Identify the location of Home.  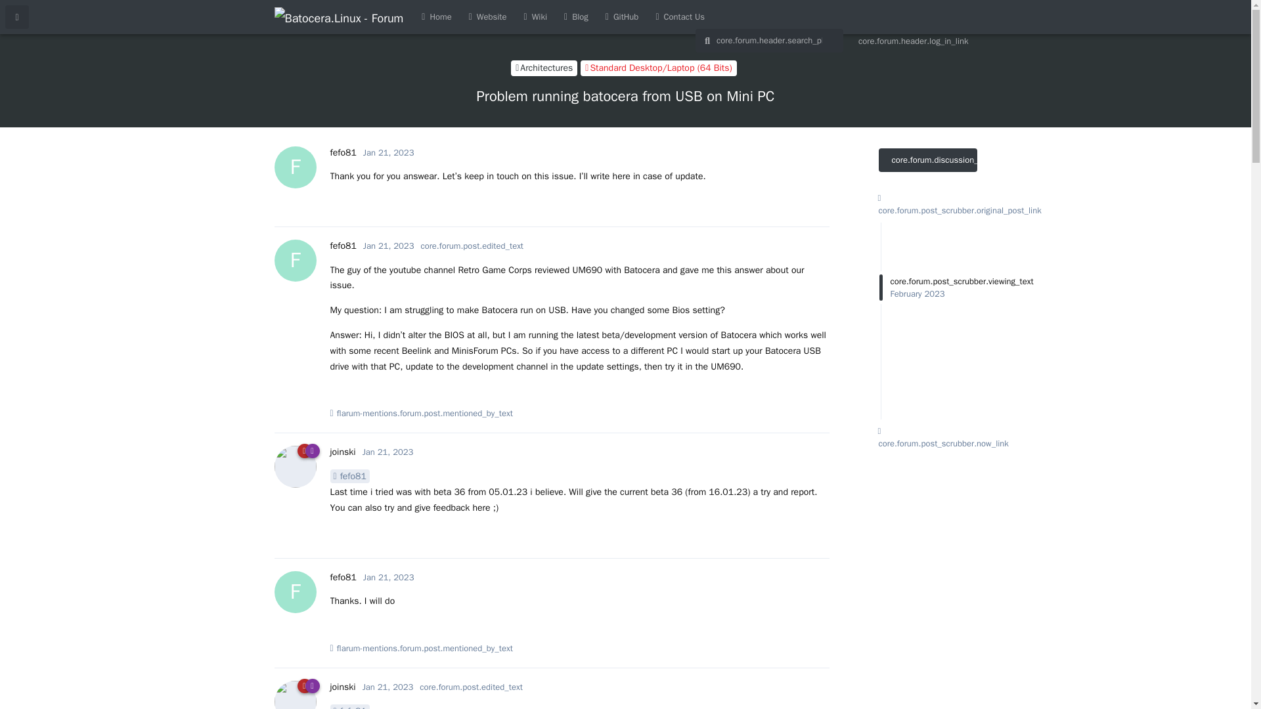
(544, 68).